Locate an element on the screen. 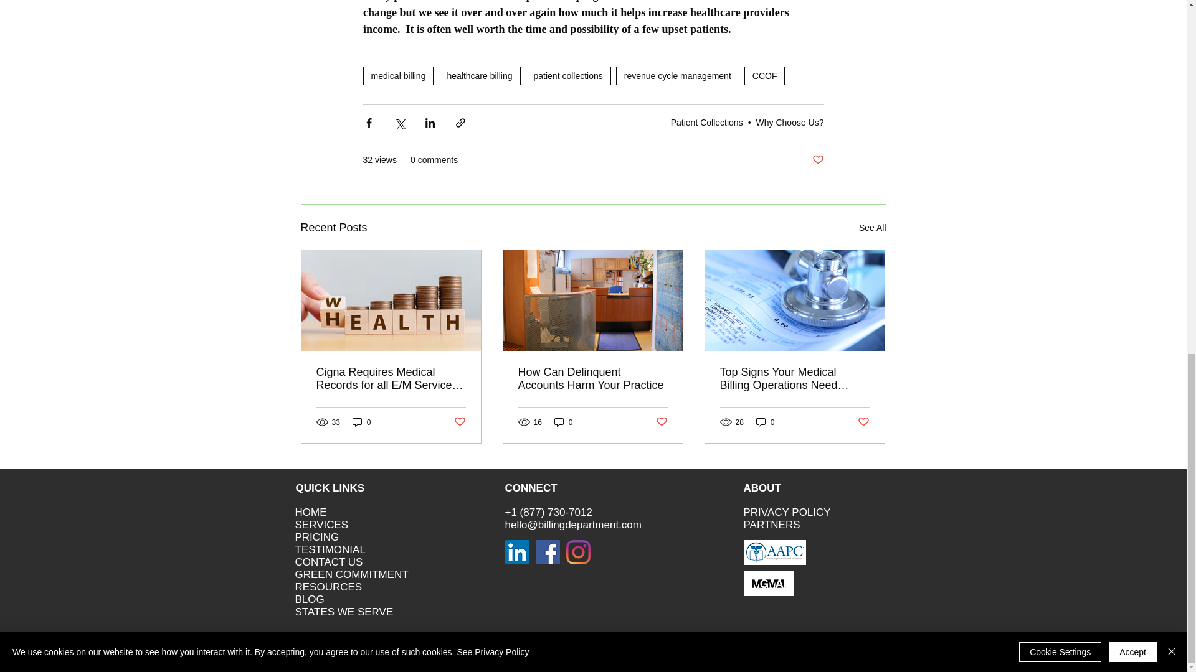  CCOF is located at coordinates (765, 76).